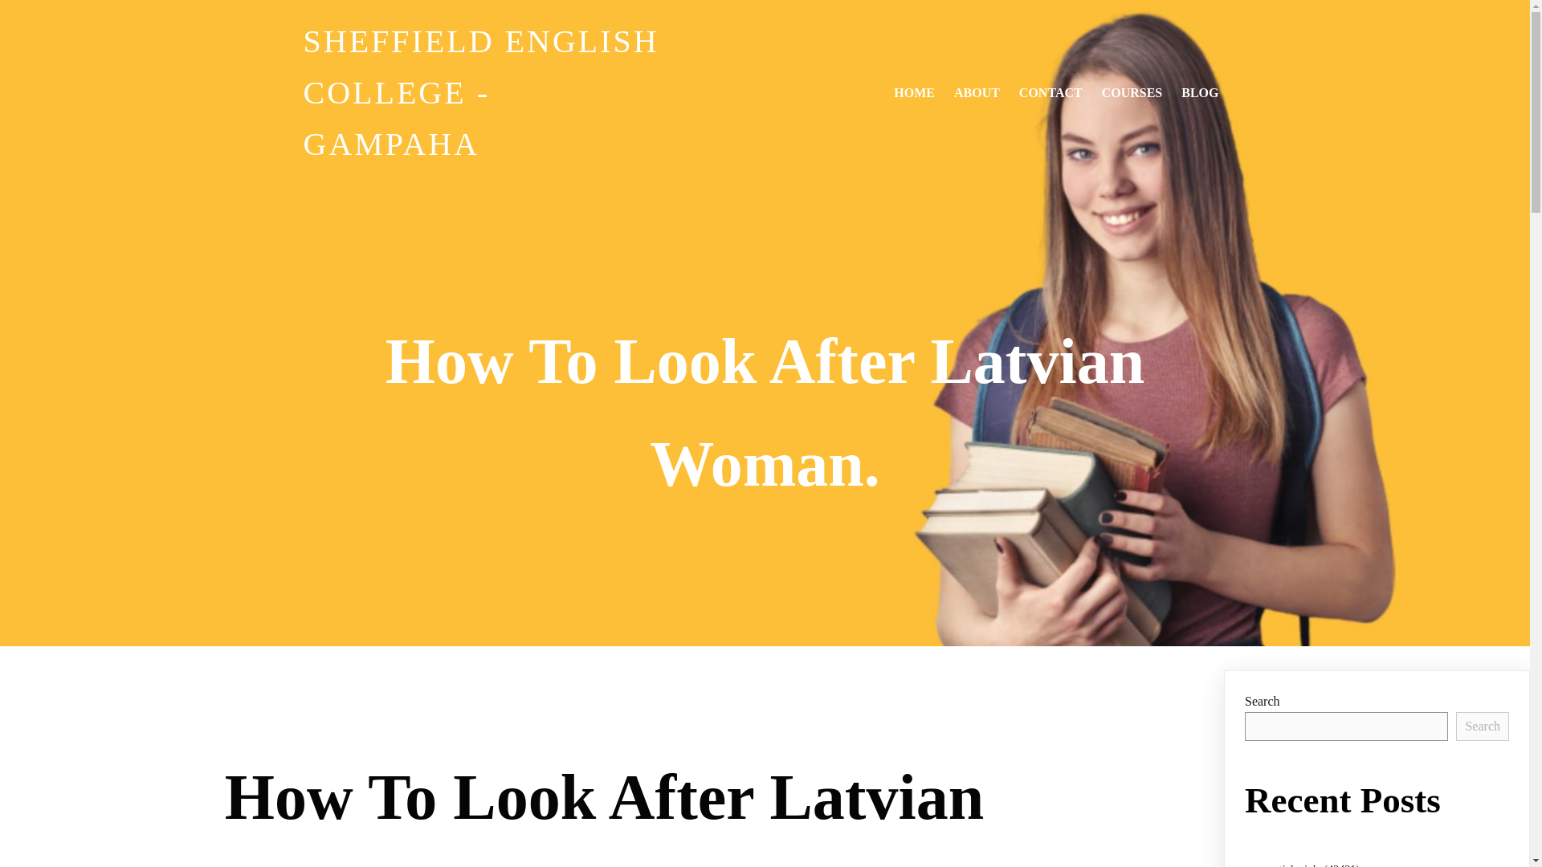 This screenshot has height=867, width=1542. Describe the element at coordinates (977, 93) in the screenshot. I see `ABOUT` at that location.